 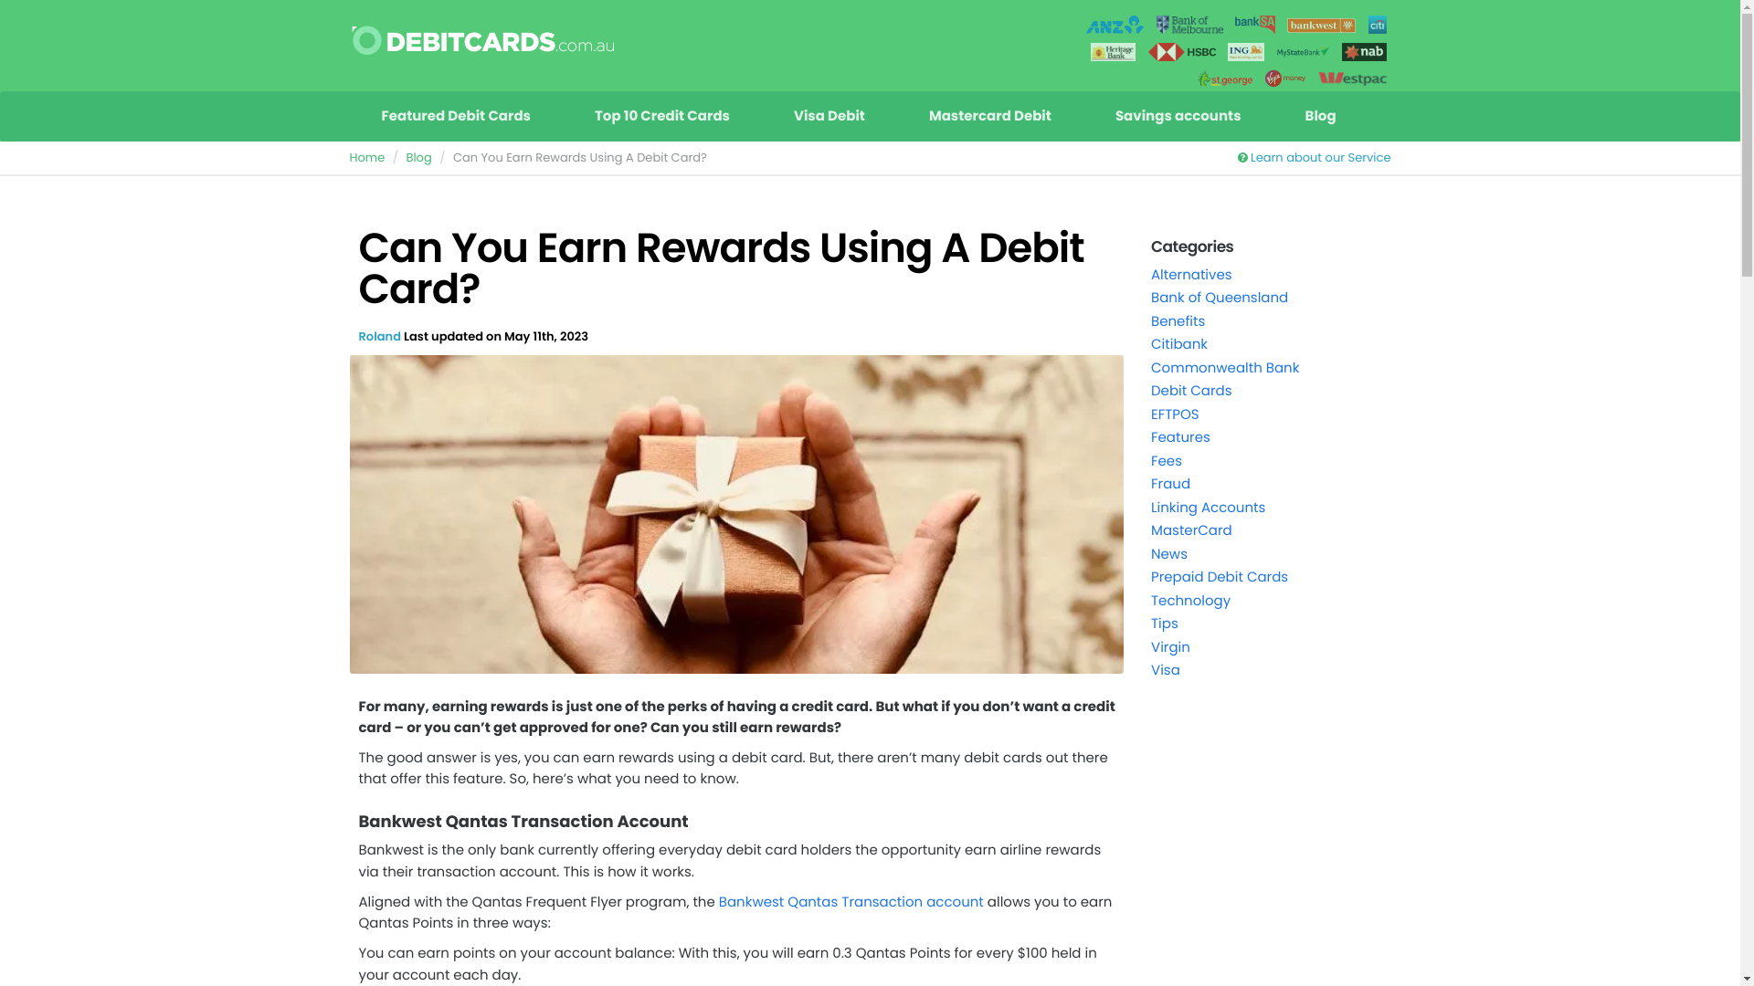 I want to click on Fraud, so click(x=1171, y=484).